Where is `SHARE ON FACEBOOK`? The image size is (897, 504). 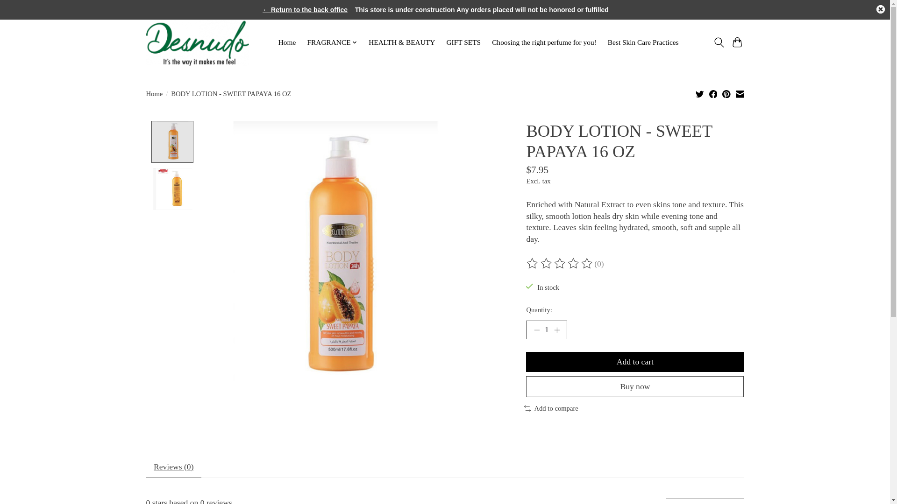 SHARE ON FACEBOOK is located at coordinates (713, 93).